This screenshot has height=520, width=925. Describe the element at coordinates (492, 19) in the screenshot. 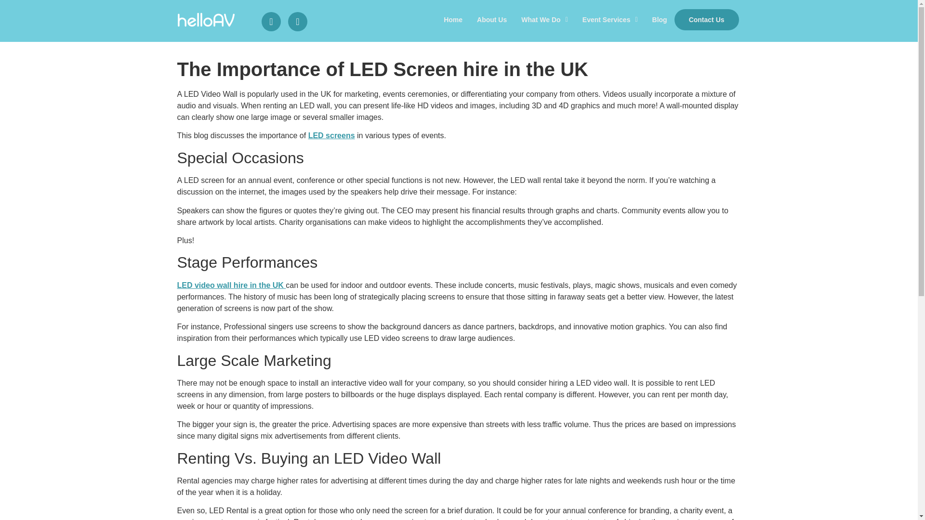

I see `About Us` at that location.